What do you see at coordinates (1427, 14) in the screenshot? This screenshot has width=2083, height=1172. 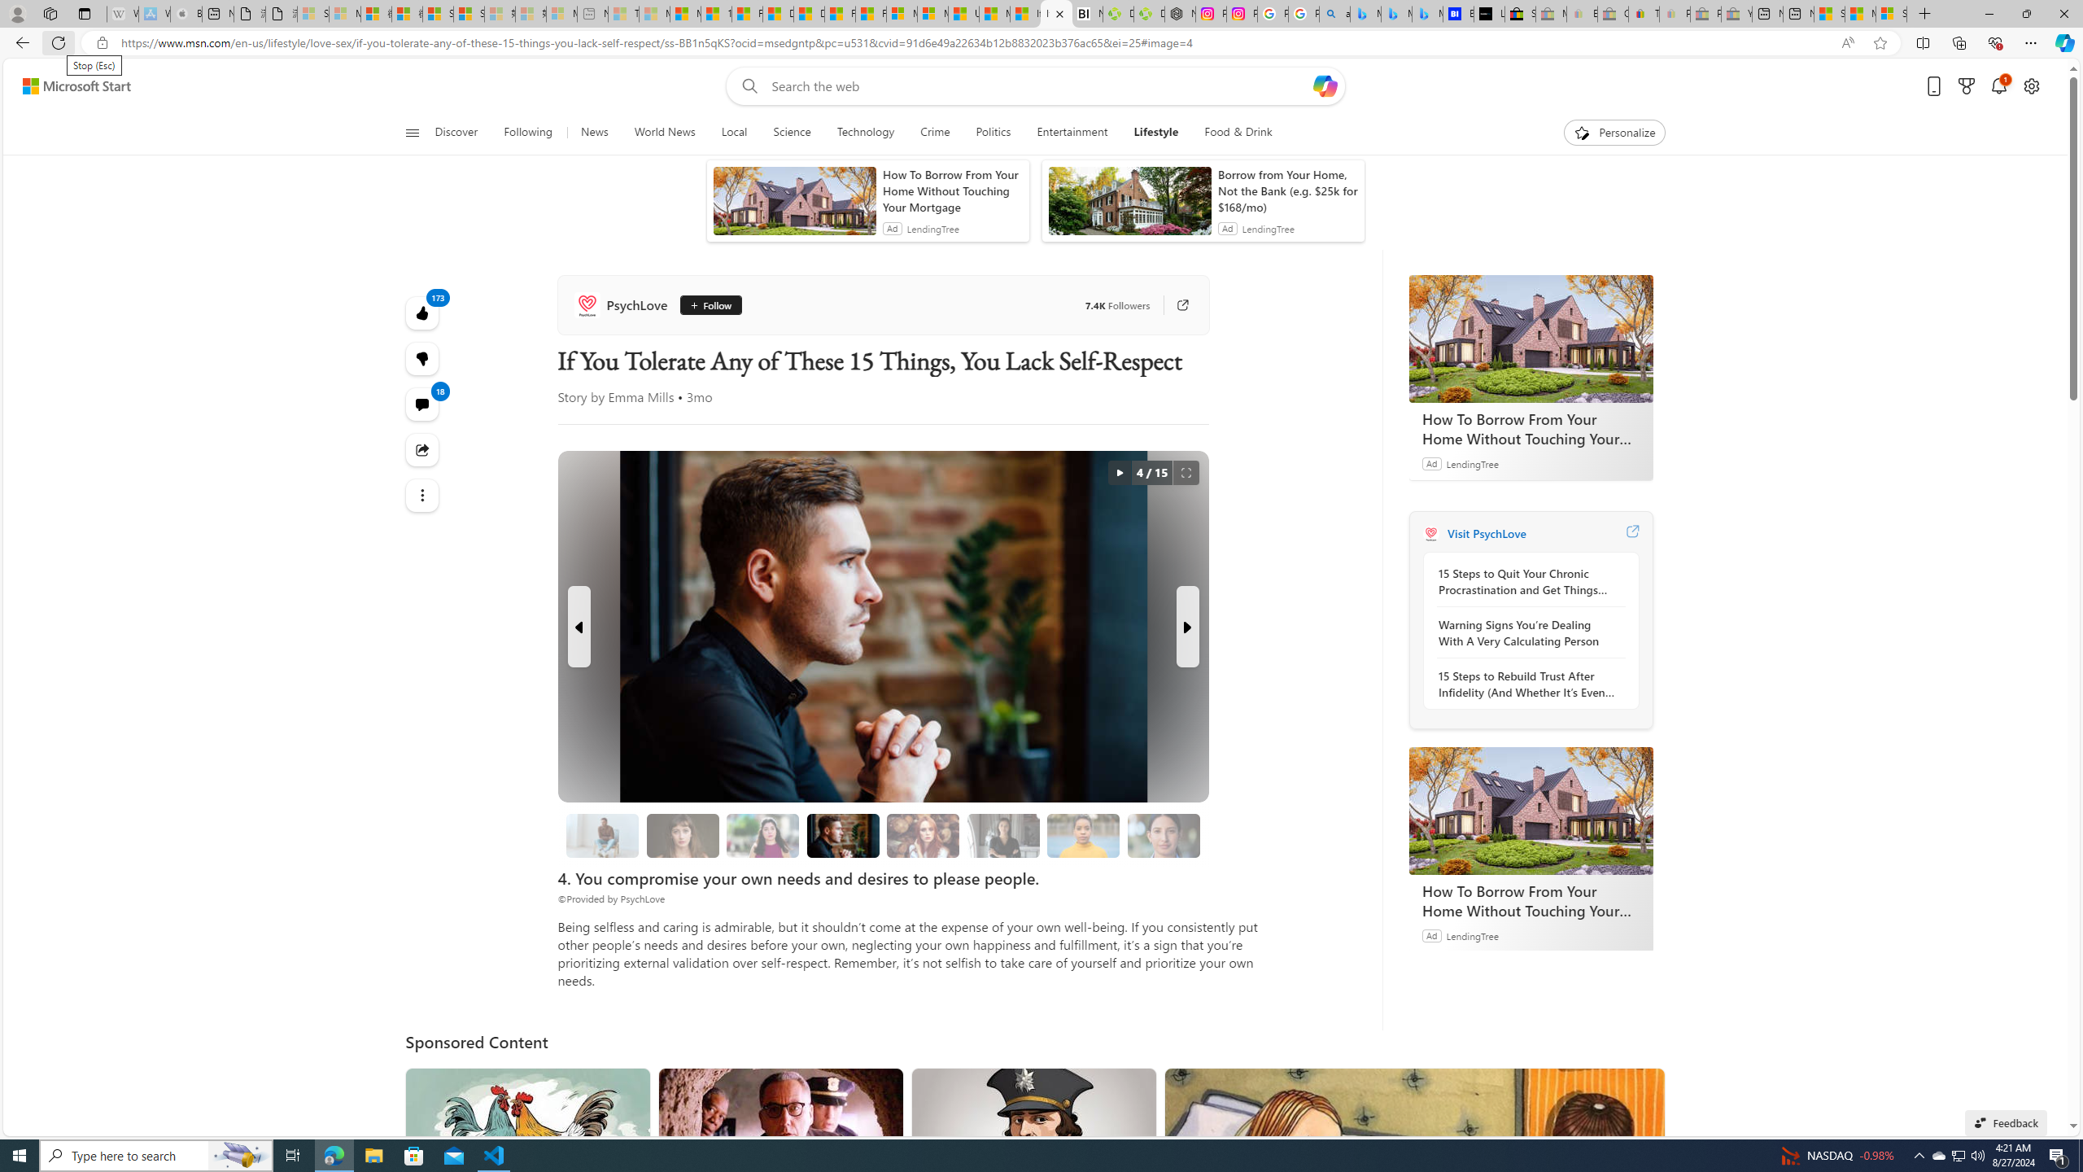 I see `Microsoft Bing Travel - Shangri-La Hotel Bangkok` at bounding box center [1427, 14].